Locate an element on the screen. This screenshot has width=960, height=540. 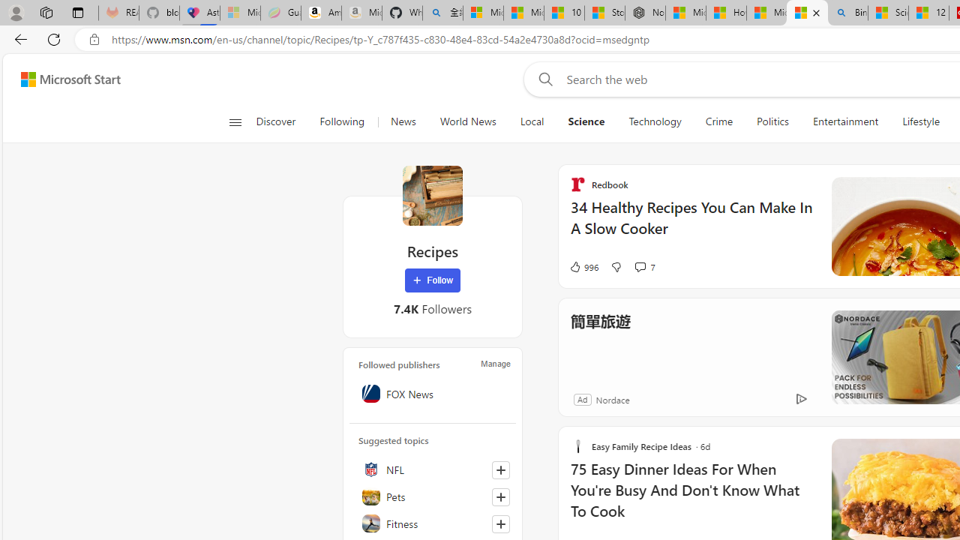
996 Like is located at coordinates (583, 267).